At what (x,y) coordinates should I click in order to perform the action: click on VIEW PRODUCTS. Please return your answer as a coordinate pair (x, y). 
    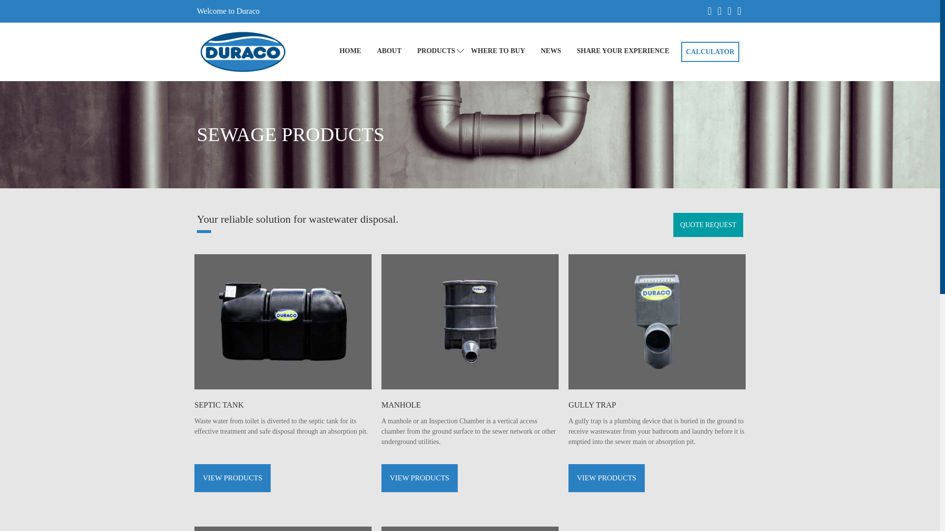
    Looking at the image, I should click on (232, 478).